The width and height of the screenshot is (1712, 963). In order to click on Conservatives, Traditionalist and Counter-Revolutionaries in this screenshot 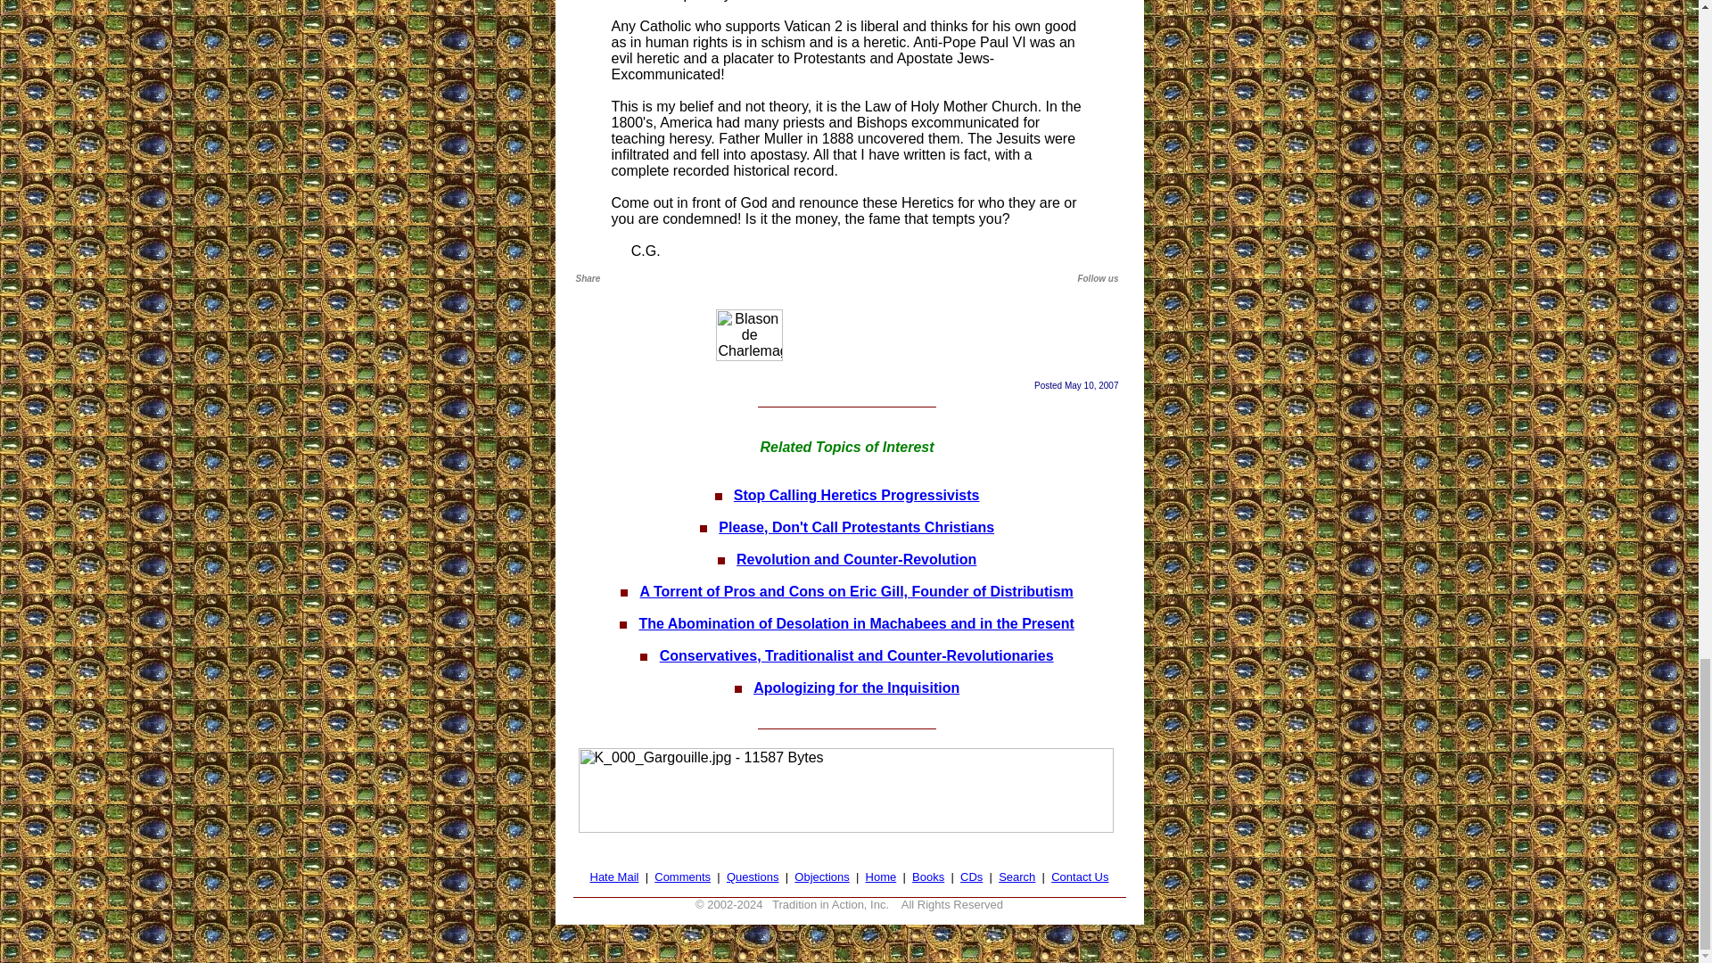, I will do `click(856, 655)`.